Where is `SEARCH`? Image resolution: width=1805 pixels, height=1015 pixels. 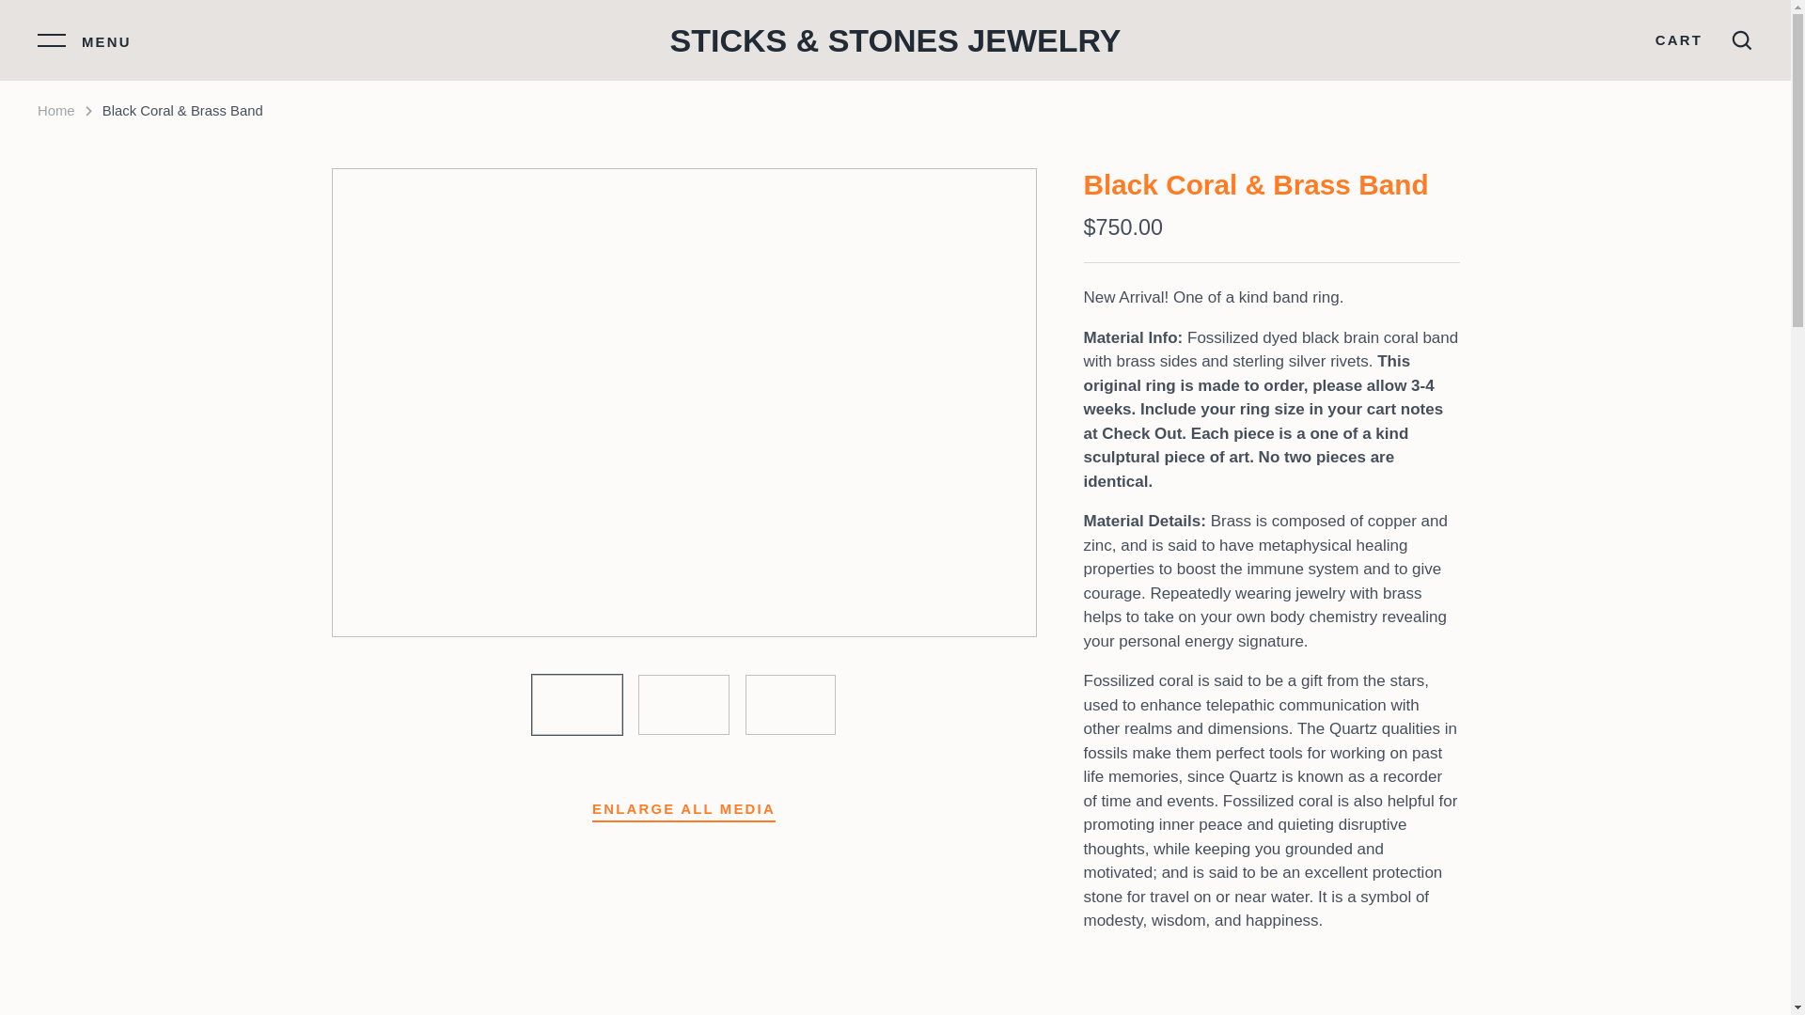 SEARCH is located at coordinates (1741, 40).